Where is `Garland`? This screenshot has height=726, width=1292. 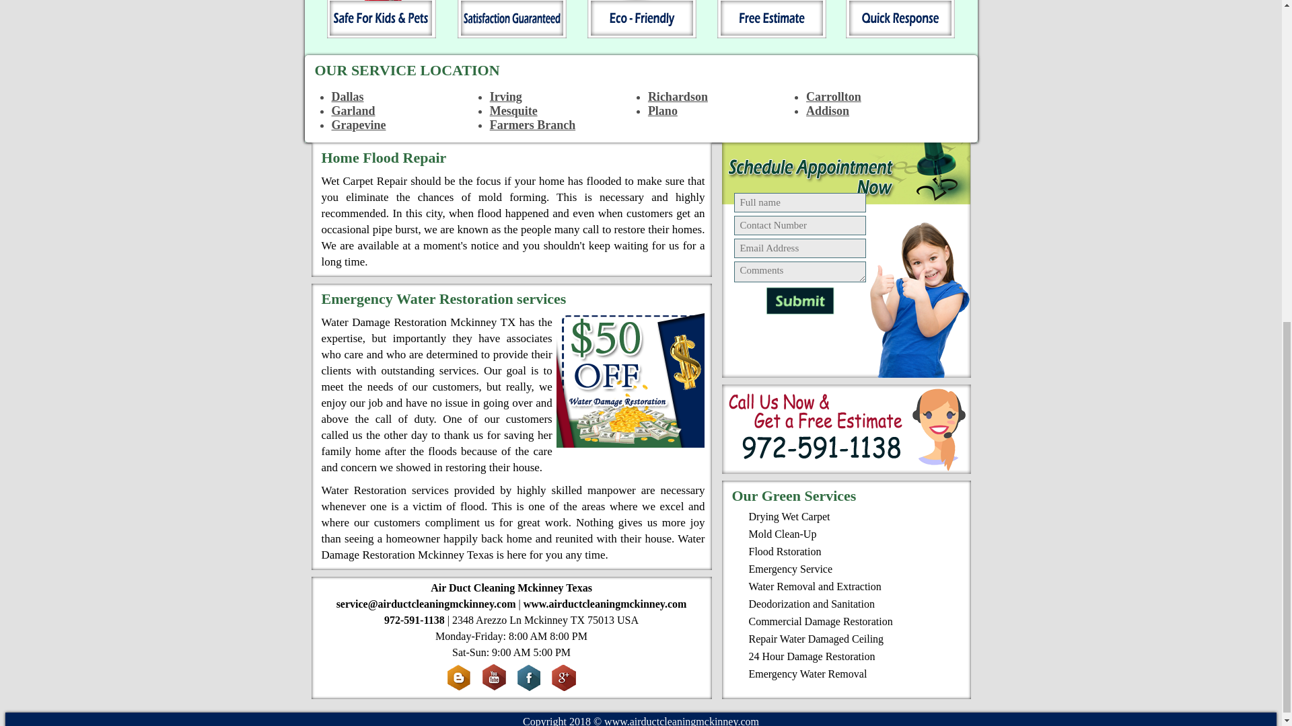 Garland is located at coordinates (353, 110).